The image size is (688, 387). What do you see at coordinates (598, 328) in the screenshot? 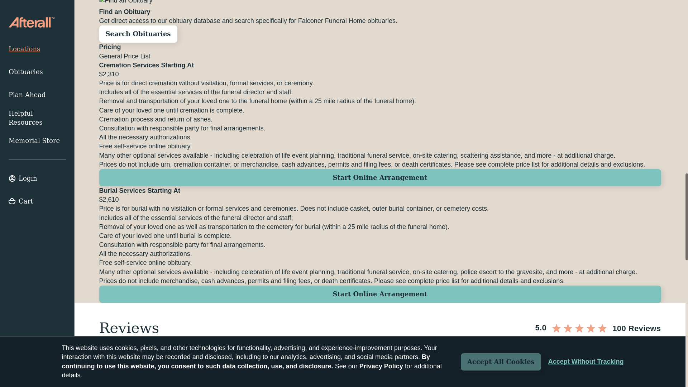
I see `Location rating` at bounding box center [598, 328].